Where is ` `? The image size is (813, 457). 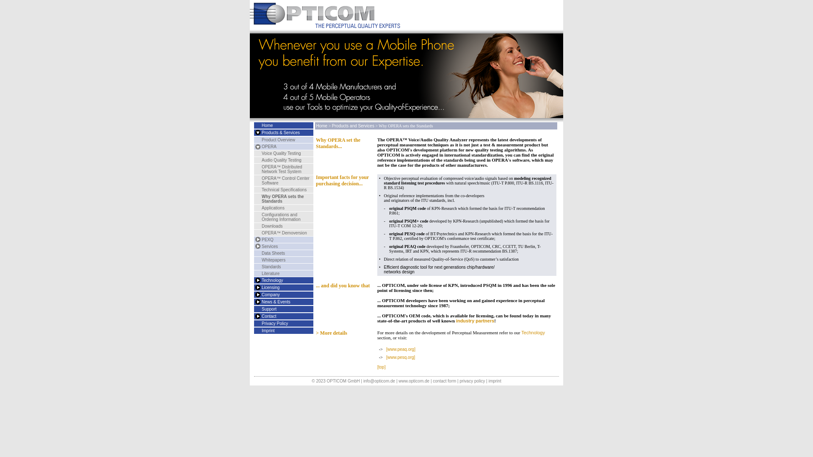   is located at coordinates (257, 146).